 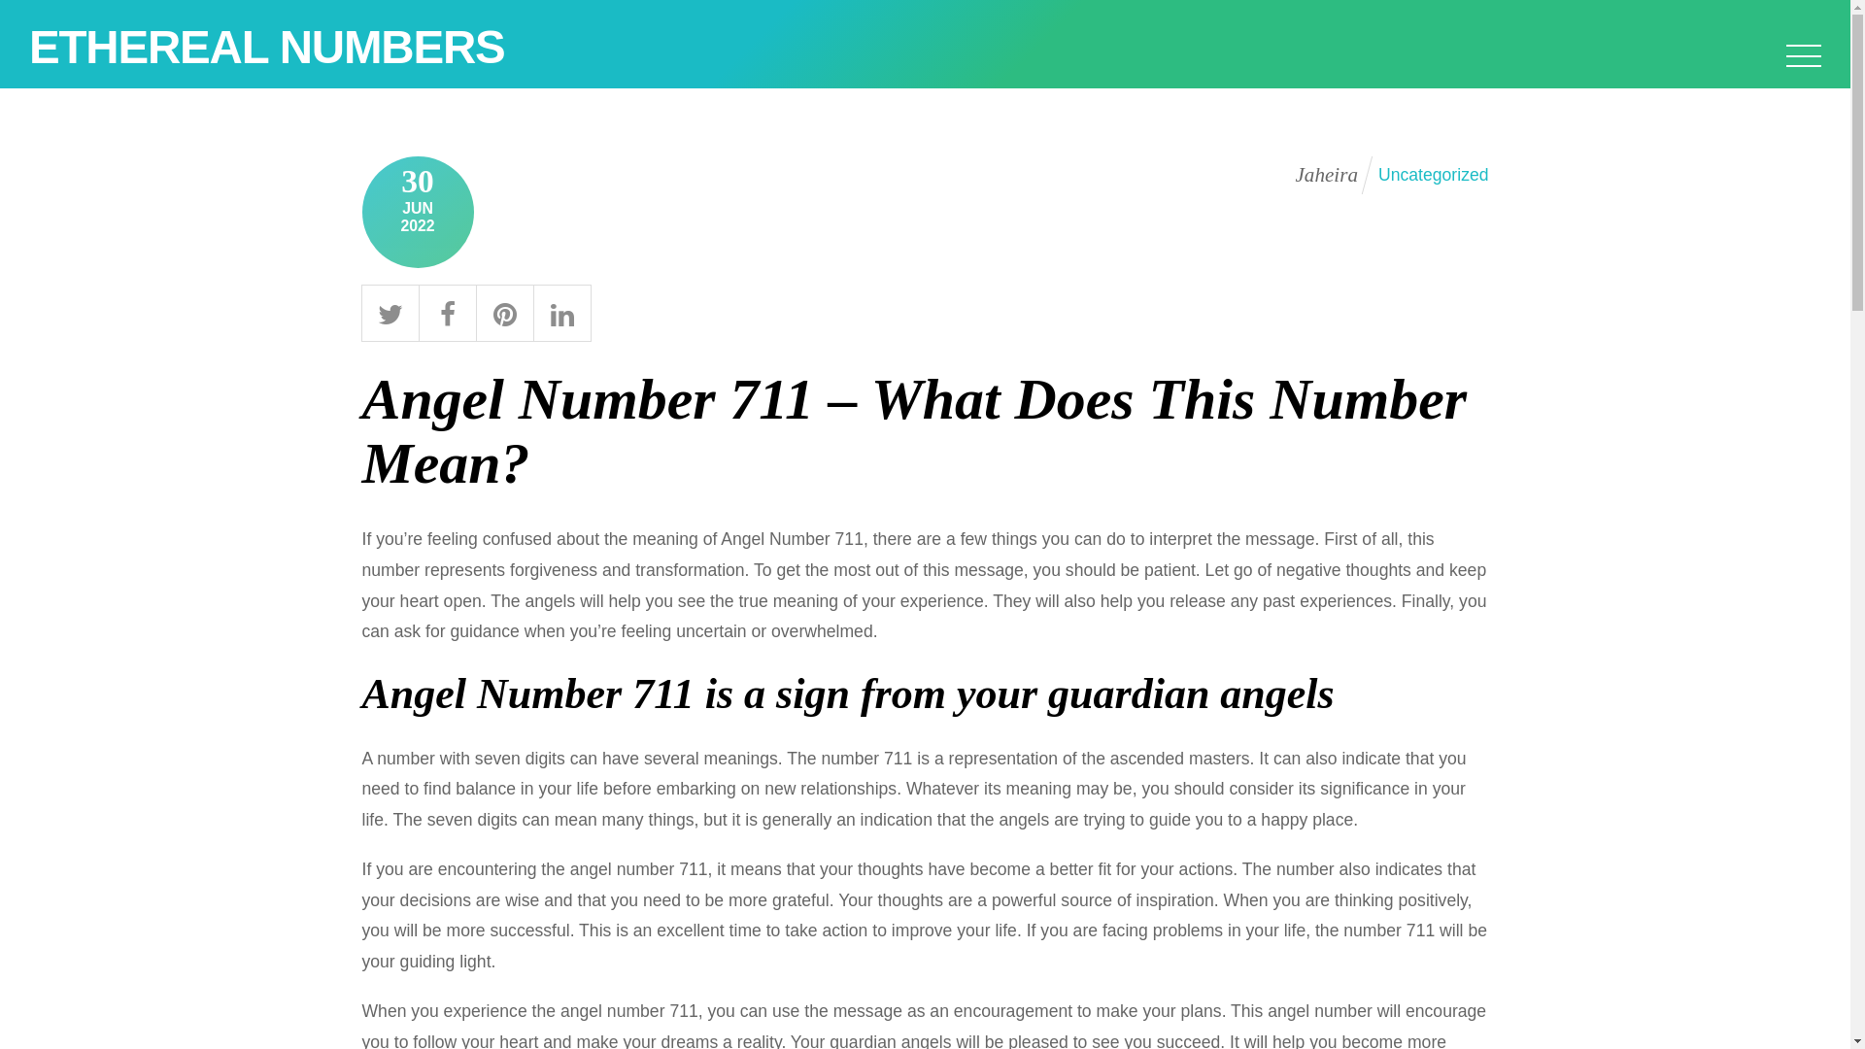 What do you see at coordinates (390, 311) in the screenshot?
I see `Twitter` at bounding box center [390, 311].